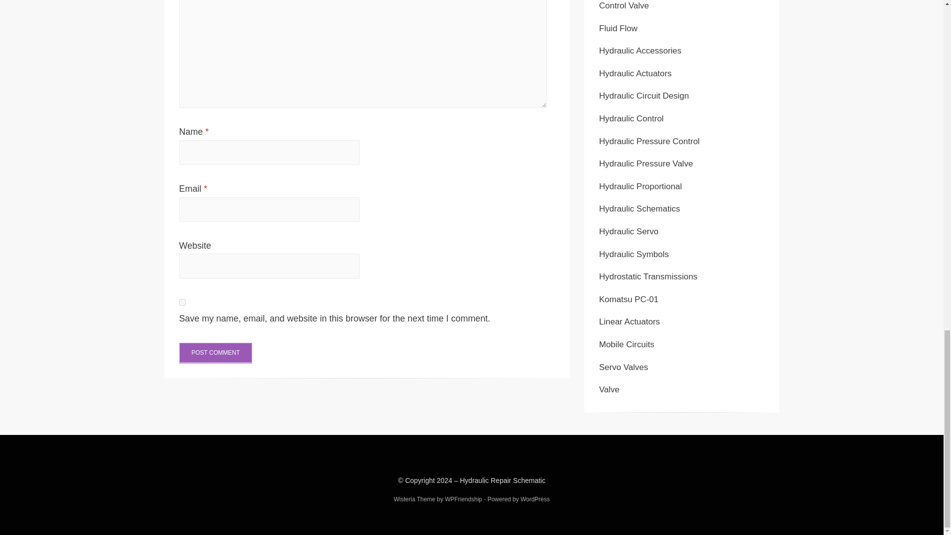  What do you see at coordinates (182, 302) in the screenshot?
I see `yes` at bounding box center [182, 302].